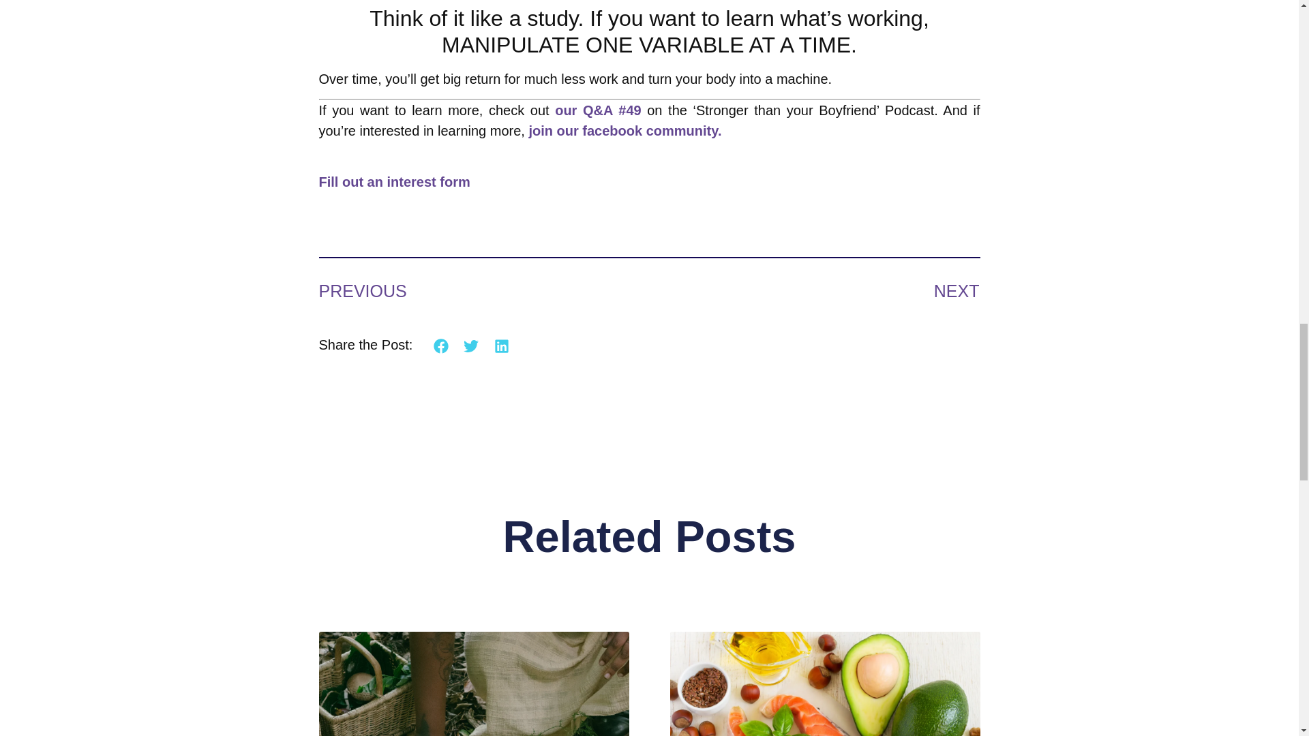 The width and height of the screenshot is (1309, 736). What do you see at coordinates (814, 292) in the screenshot?
I see `NEXT` at bounding box center [814, 292].